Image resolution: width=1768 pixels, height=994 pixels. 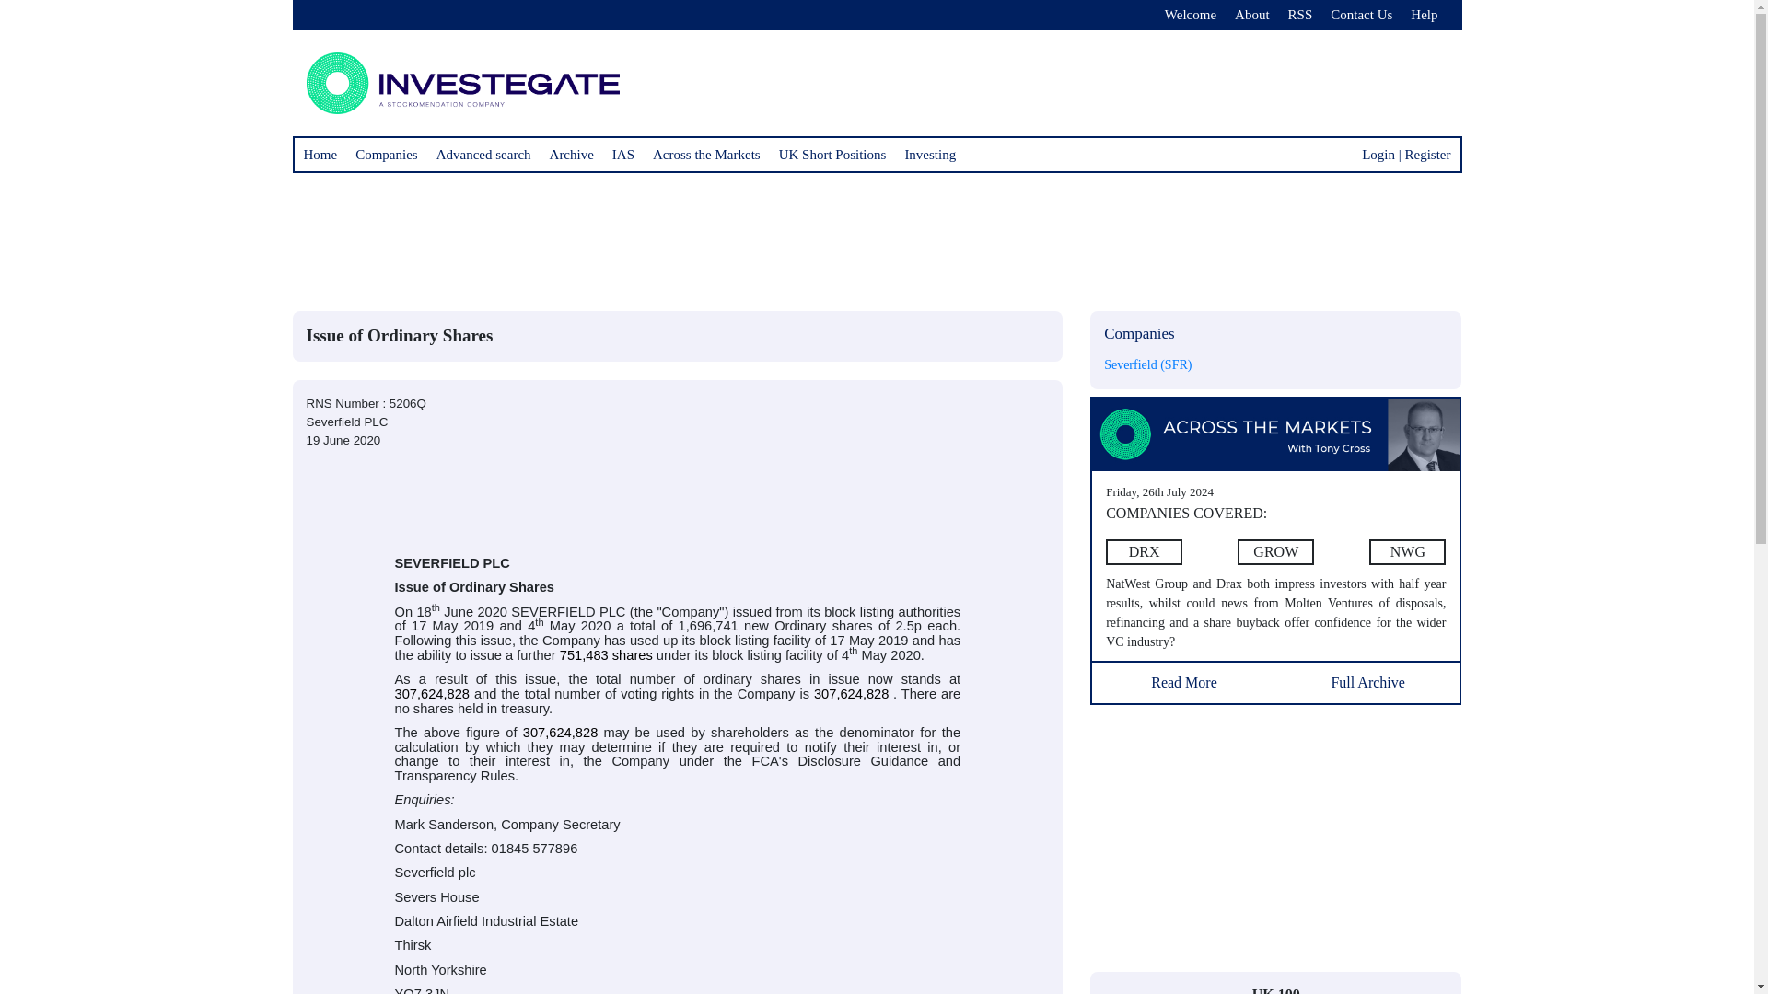 I want to click on IAS, so click(x=622, y=155).